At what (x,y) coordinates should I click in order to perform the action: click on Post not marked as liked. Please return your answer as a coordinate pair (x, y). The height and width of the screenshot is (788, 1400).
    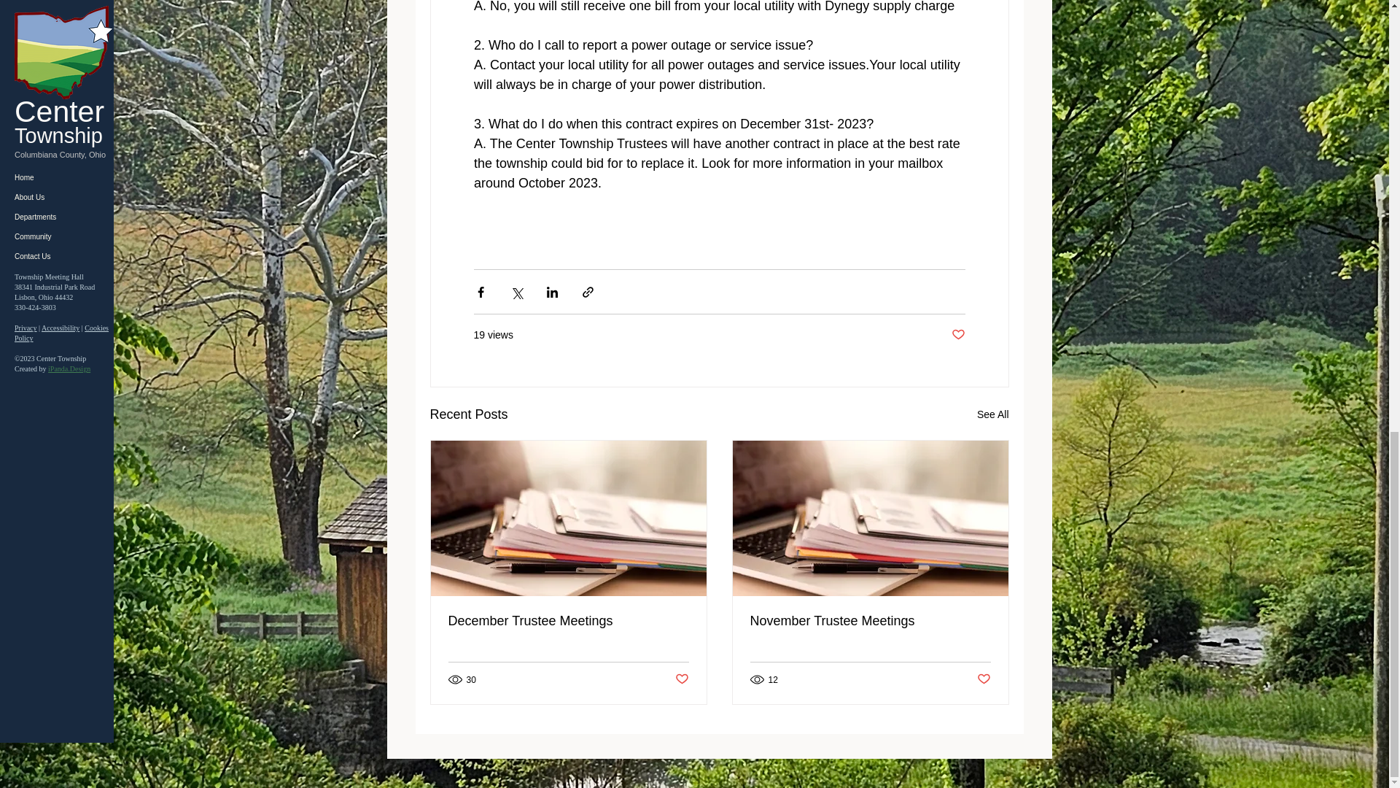
    Looking at the image, I should click on (957, 335).